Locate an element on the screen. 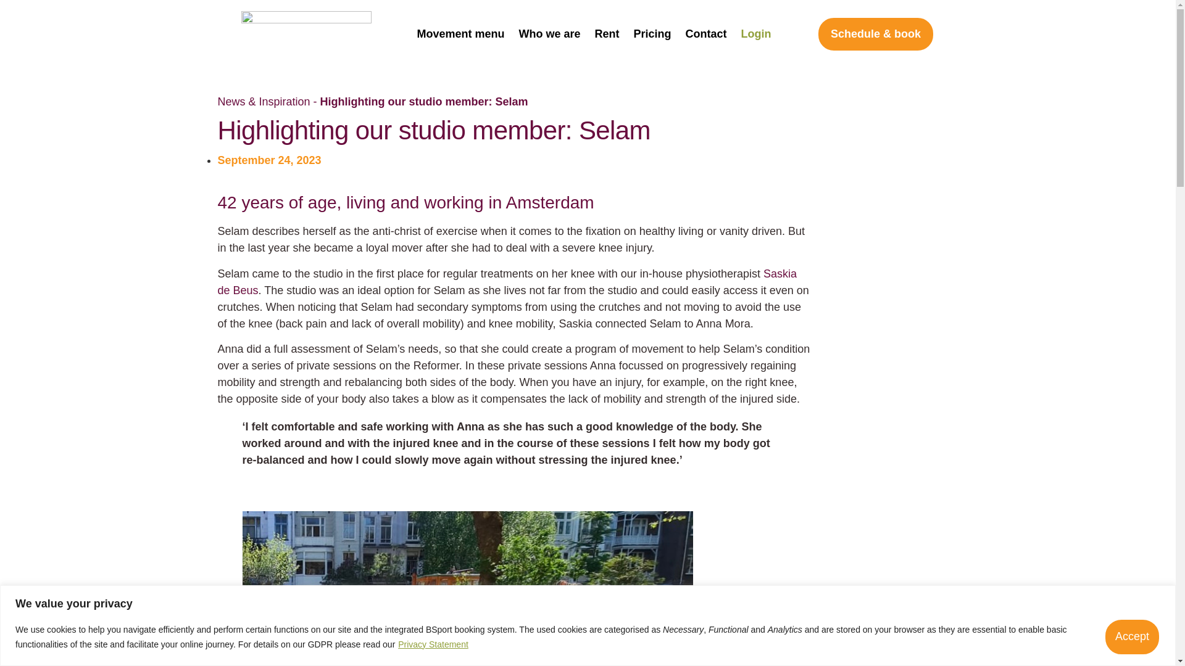  Pricing is located at coordinates (652, 35).